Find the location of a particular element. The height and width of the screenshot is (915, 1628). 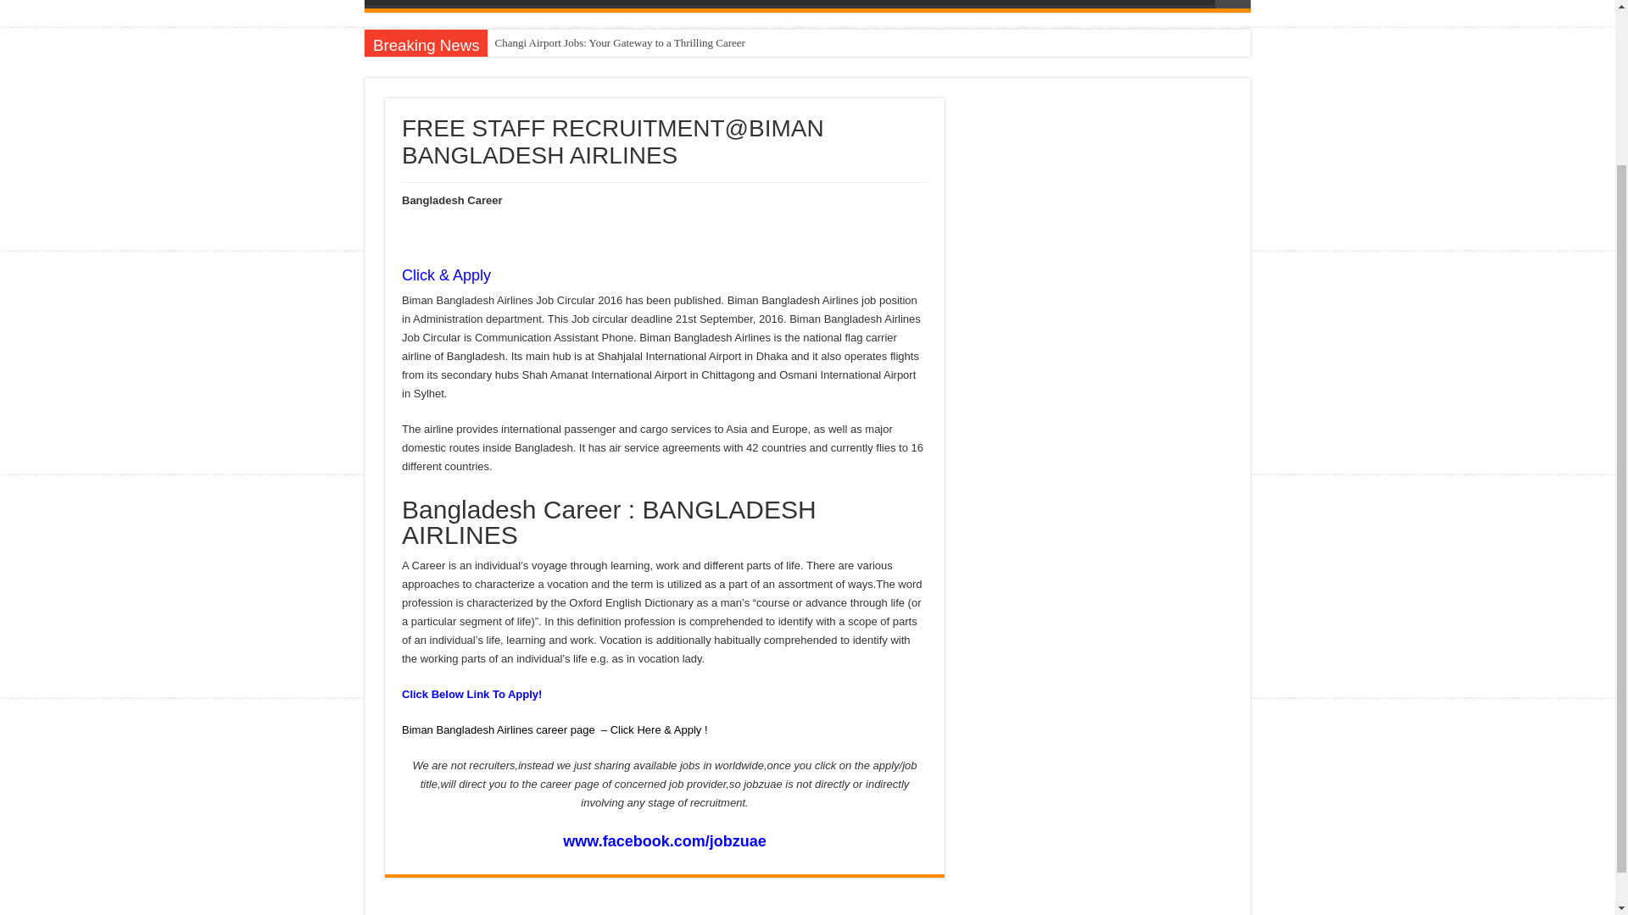

Changi Airport Jobs: Your Gateway to a Thrilling Career is located at coordinates (621, 42).